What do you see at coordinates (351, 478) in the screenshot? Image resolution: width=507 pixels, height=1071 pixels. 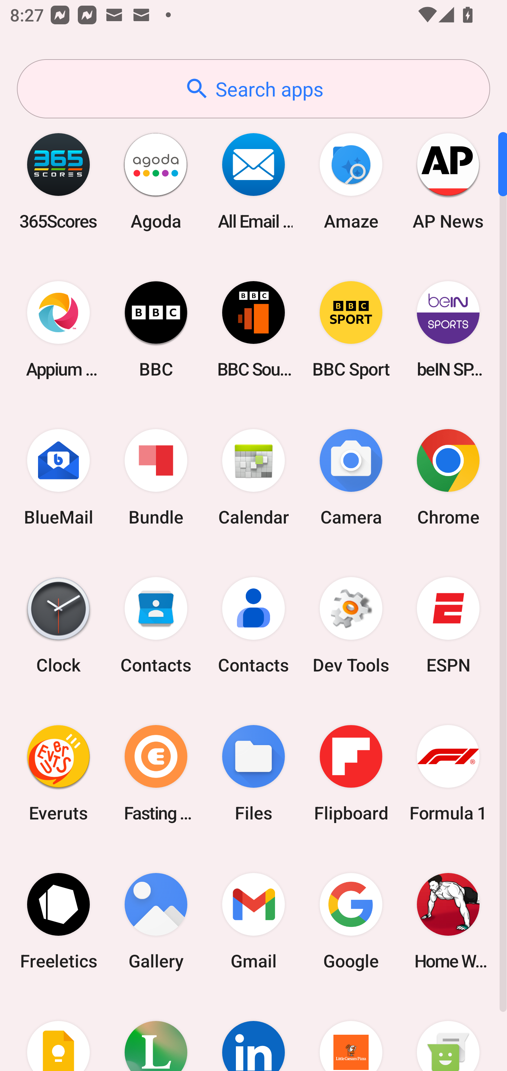 I see `Camera` at bounding box center [351, 478].